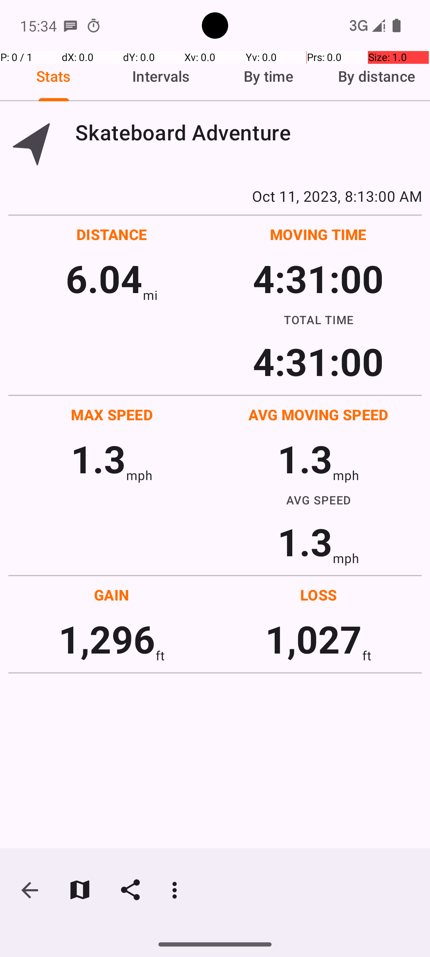  Describe the element at coordinates (107, 639) in the screenshot. I see `1,296` at that location.